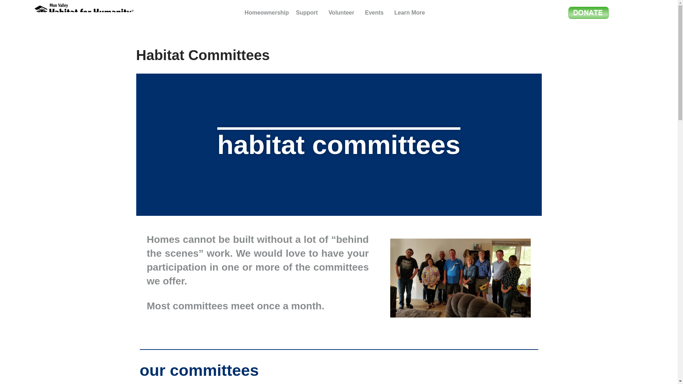 The height and width of the screenshot is (384, 683). Describe the element at coordinates (266, 13) in the screenshot. I see `Homeownership` at that location.